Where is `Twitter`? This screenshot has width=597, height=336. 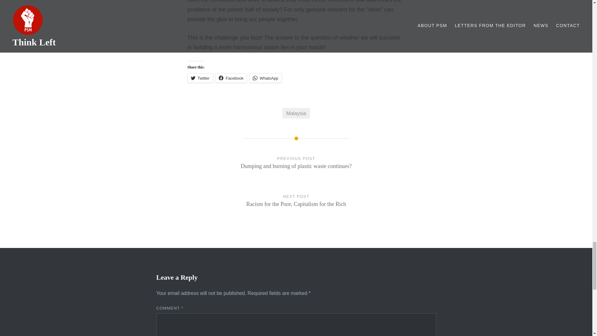
Twitter is located at coordinates (200, 78).